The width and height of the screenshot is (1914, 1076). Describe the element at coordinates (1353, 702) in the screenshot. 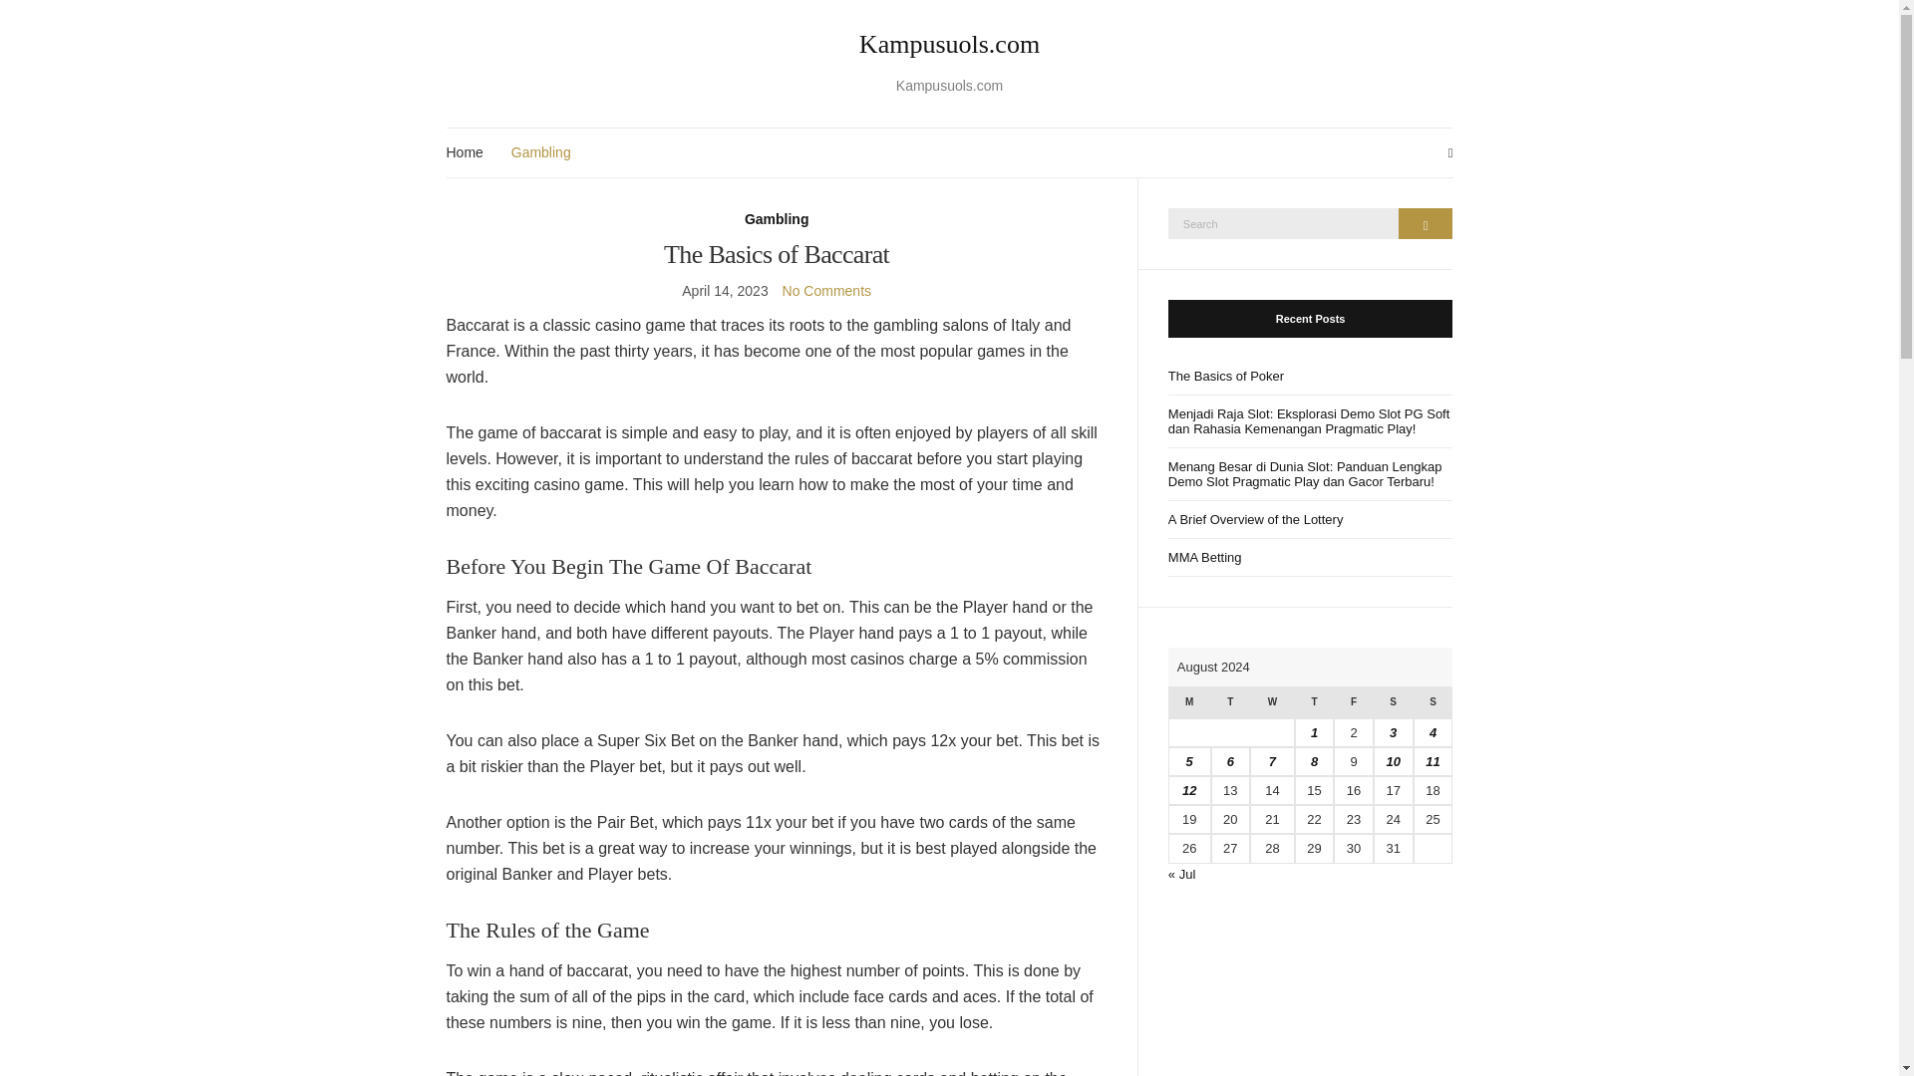

I see `Friday` at that location.